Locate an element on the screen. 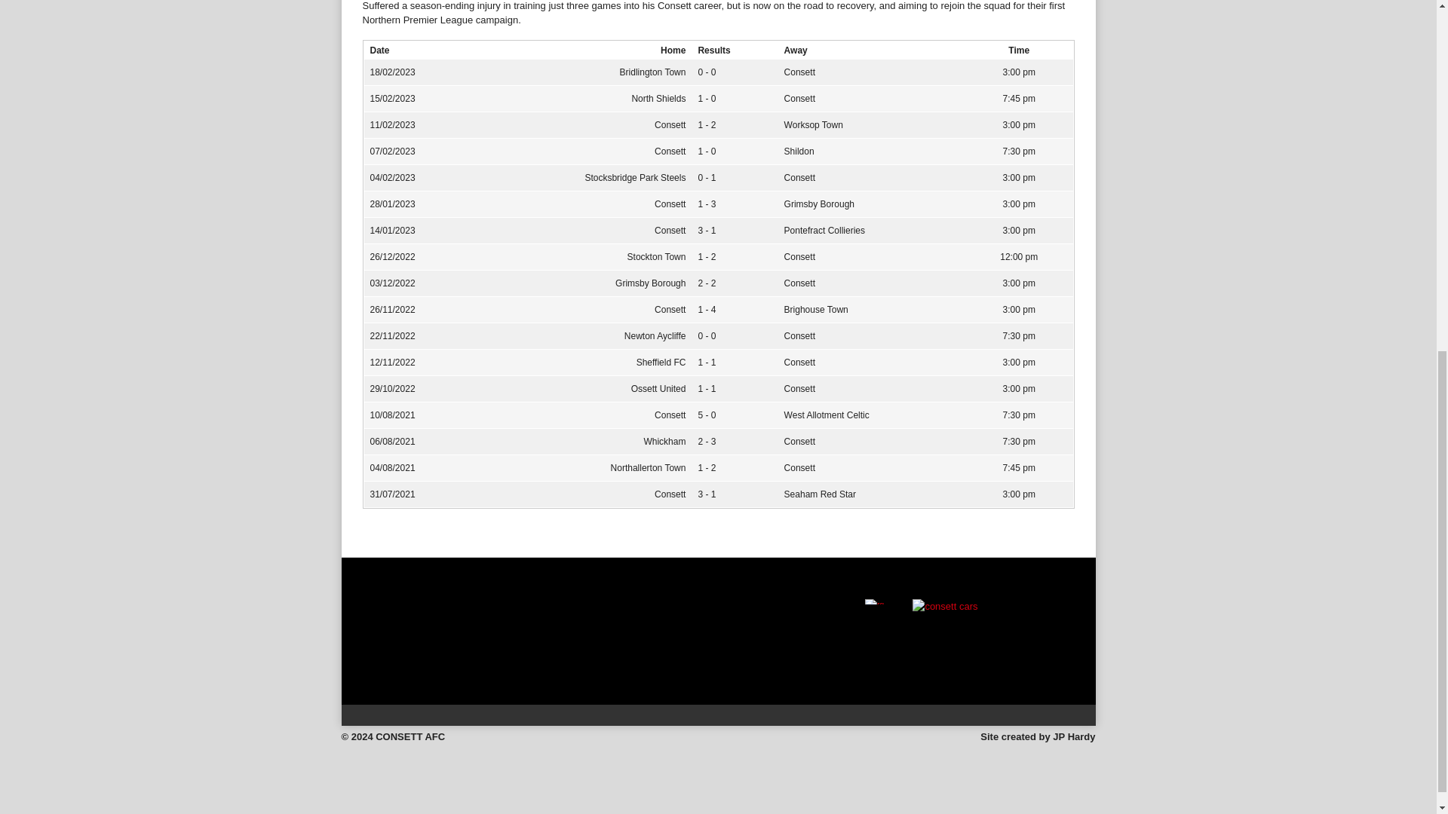 This screenshot has width=1448, height=814. 3:00 pm is located at coordinates (1019, 124).